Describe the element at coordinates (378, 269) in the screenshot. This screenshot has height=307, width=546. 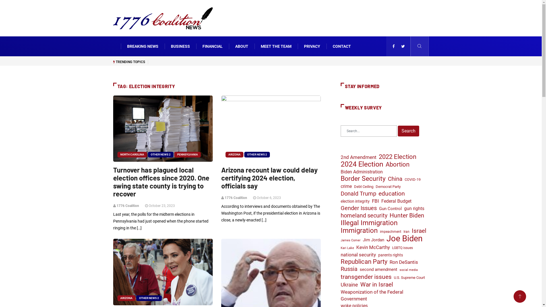
I see `second amendment` at that location.